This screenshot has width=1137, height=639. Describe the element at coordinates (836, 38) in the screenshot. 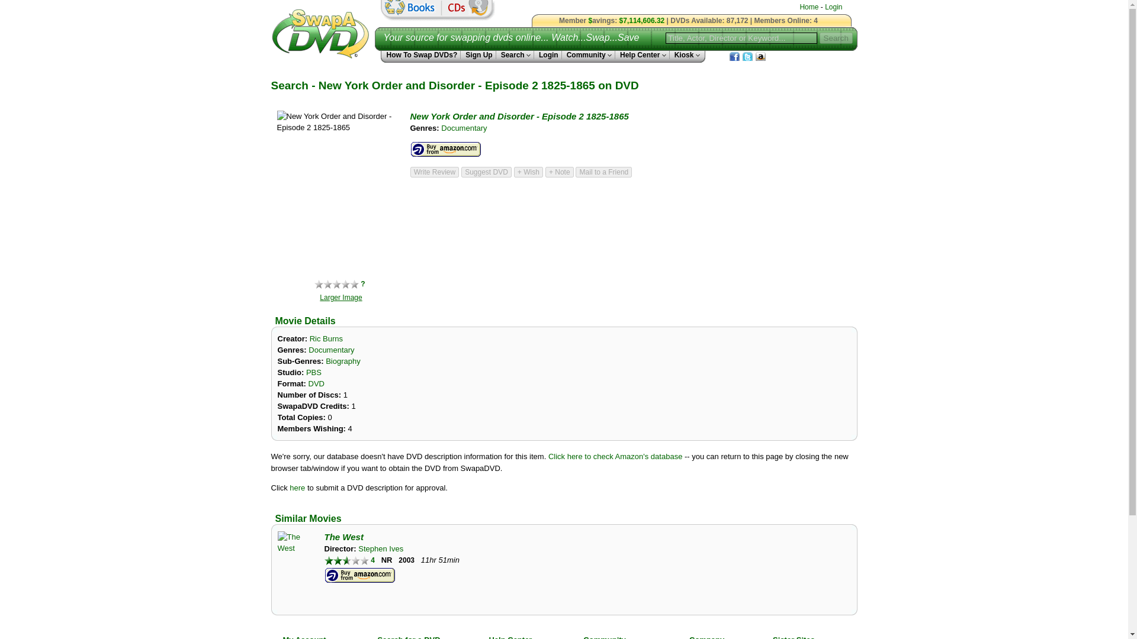

I see `Search` at that location.